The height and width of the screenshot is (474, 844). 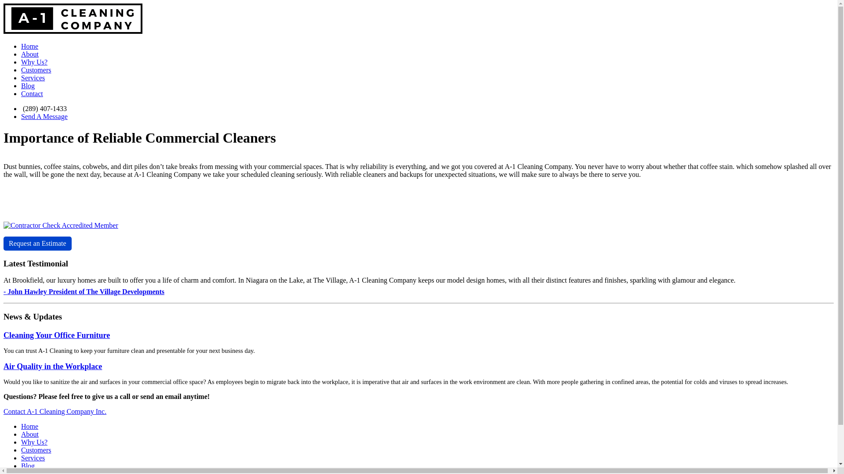 What do you see at coordinates (57, 335) in the screenshot?
I see `Cleaning Your Office Furniture` at bounding box center [57, 335].